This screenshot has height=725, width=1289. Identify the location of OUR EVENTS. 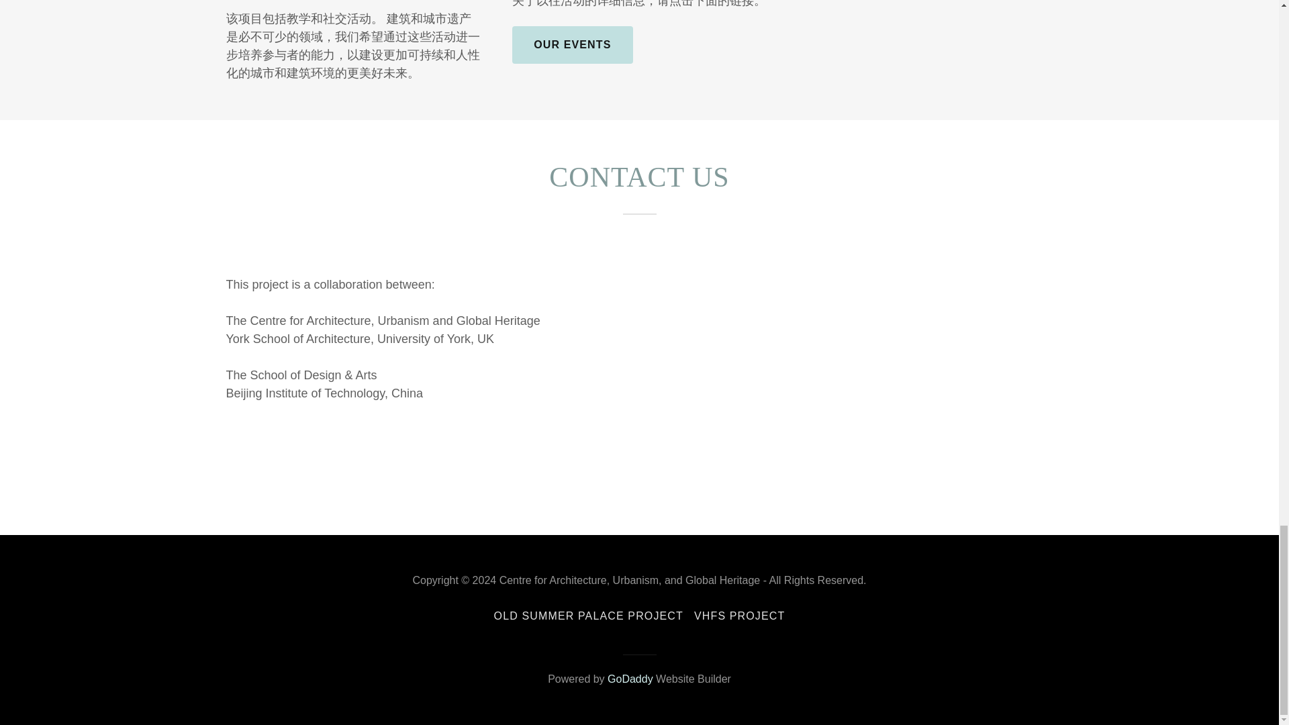
(572, 44).